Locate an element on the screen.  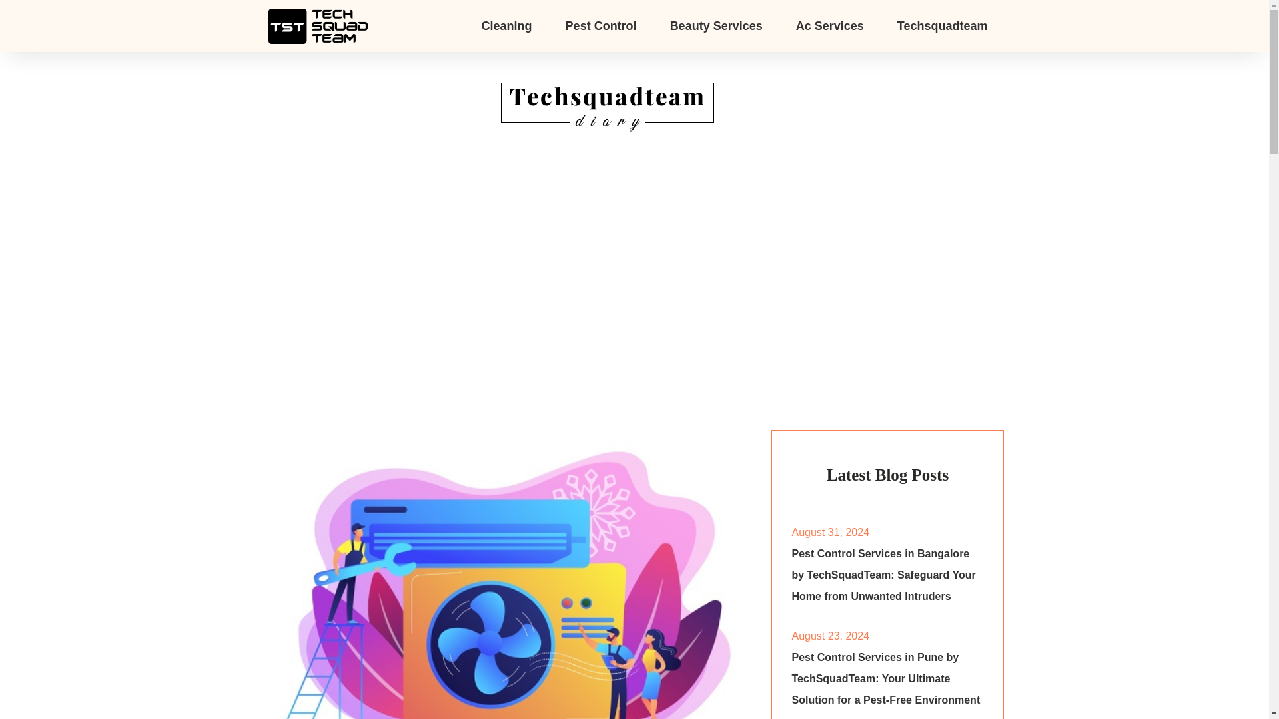
Cleaning is located at coordinates (506, 25).